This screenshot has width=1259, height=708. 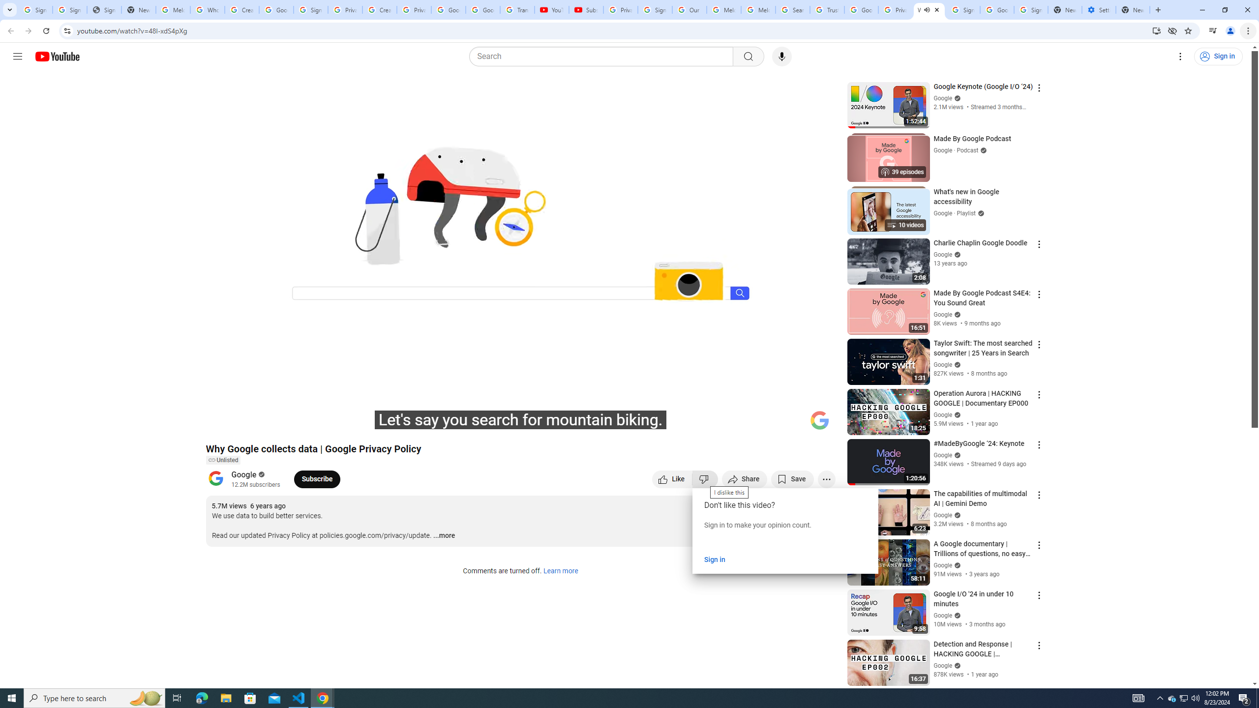 I want to click on Learn more, so click(x=560, y=571).